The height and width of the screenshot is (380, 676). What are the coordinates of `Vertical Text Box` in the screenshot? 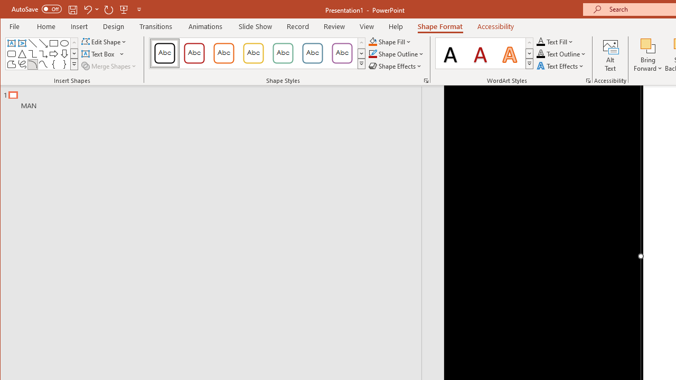 It's located at (22, 43).